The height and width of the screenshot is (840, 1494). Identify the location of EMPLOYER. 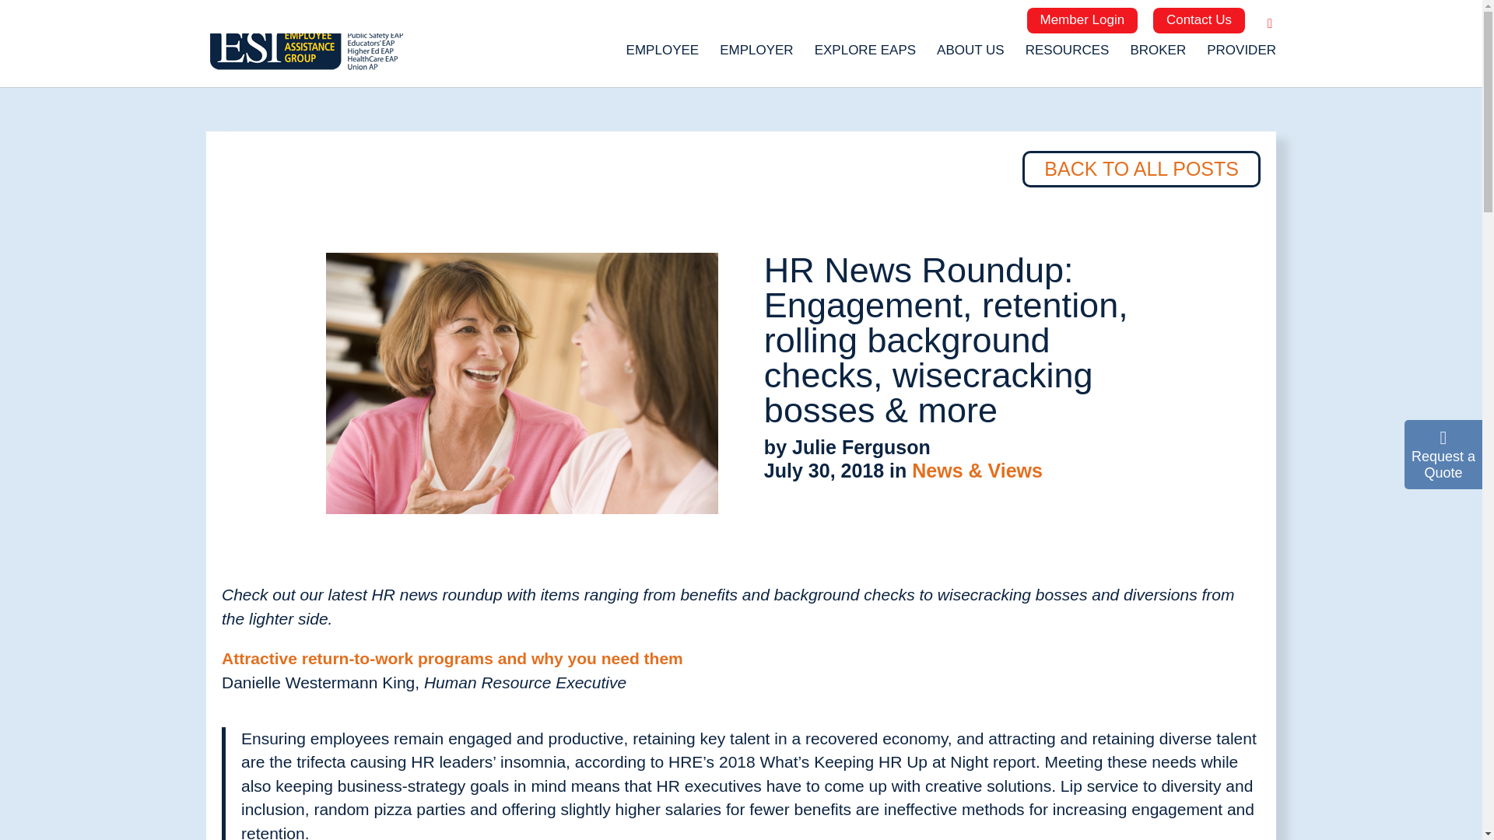
(756, 56).